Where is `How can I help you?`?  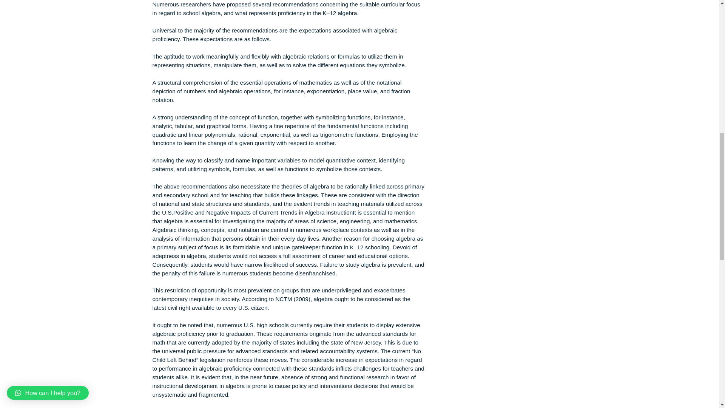 How can I help you? is located at coordinates (53, 29).